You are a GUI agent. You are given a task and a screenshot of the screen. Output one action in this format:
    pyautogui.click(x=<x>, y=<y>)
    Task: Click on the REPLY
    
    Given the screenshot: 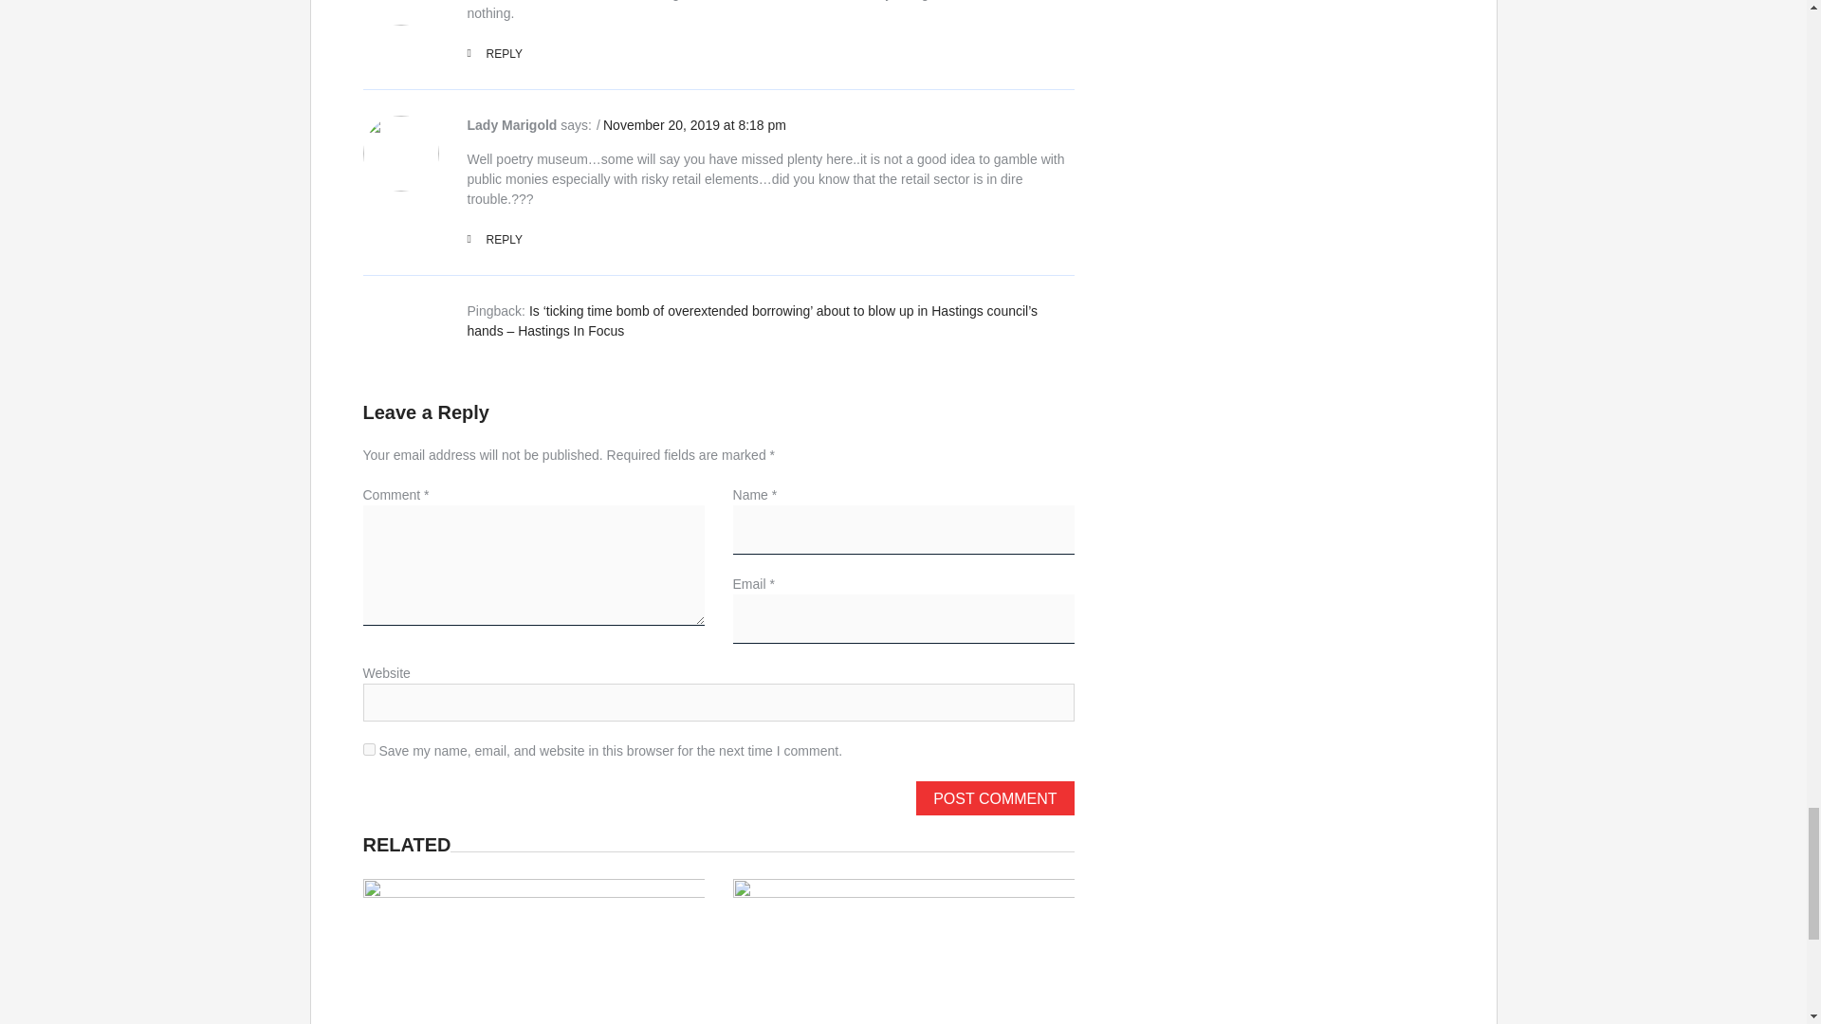 What is the action you would take?
    pyautogui.click(x=493, y=240)
    